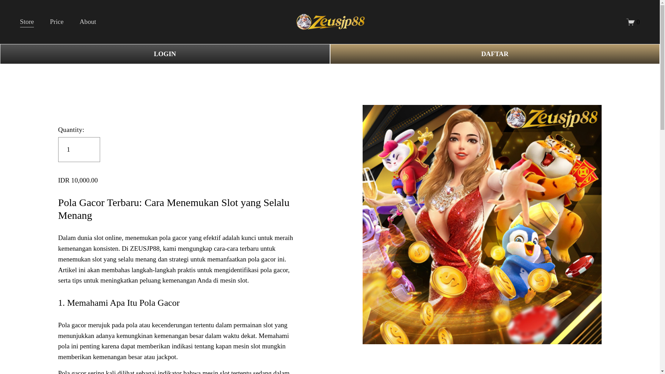 This screenshot has height=374, width=665. What do you see at coordinates (79, 150) in the screenshot?
I see `1` at bounding box center [79, 150].